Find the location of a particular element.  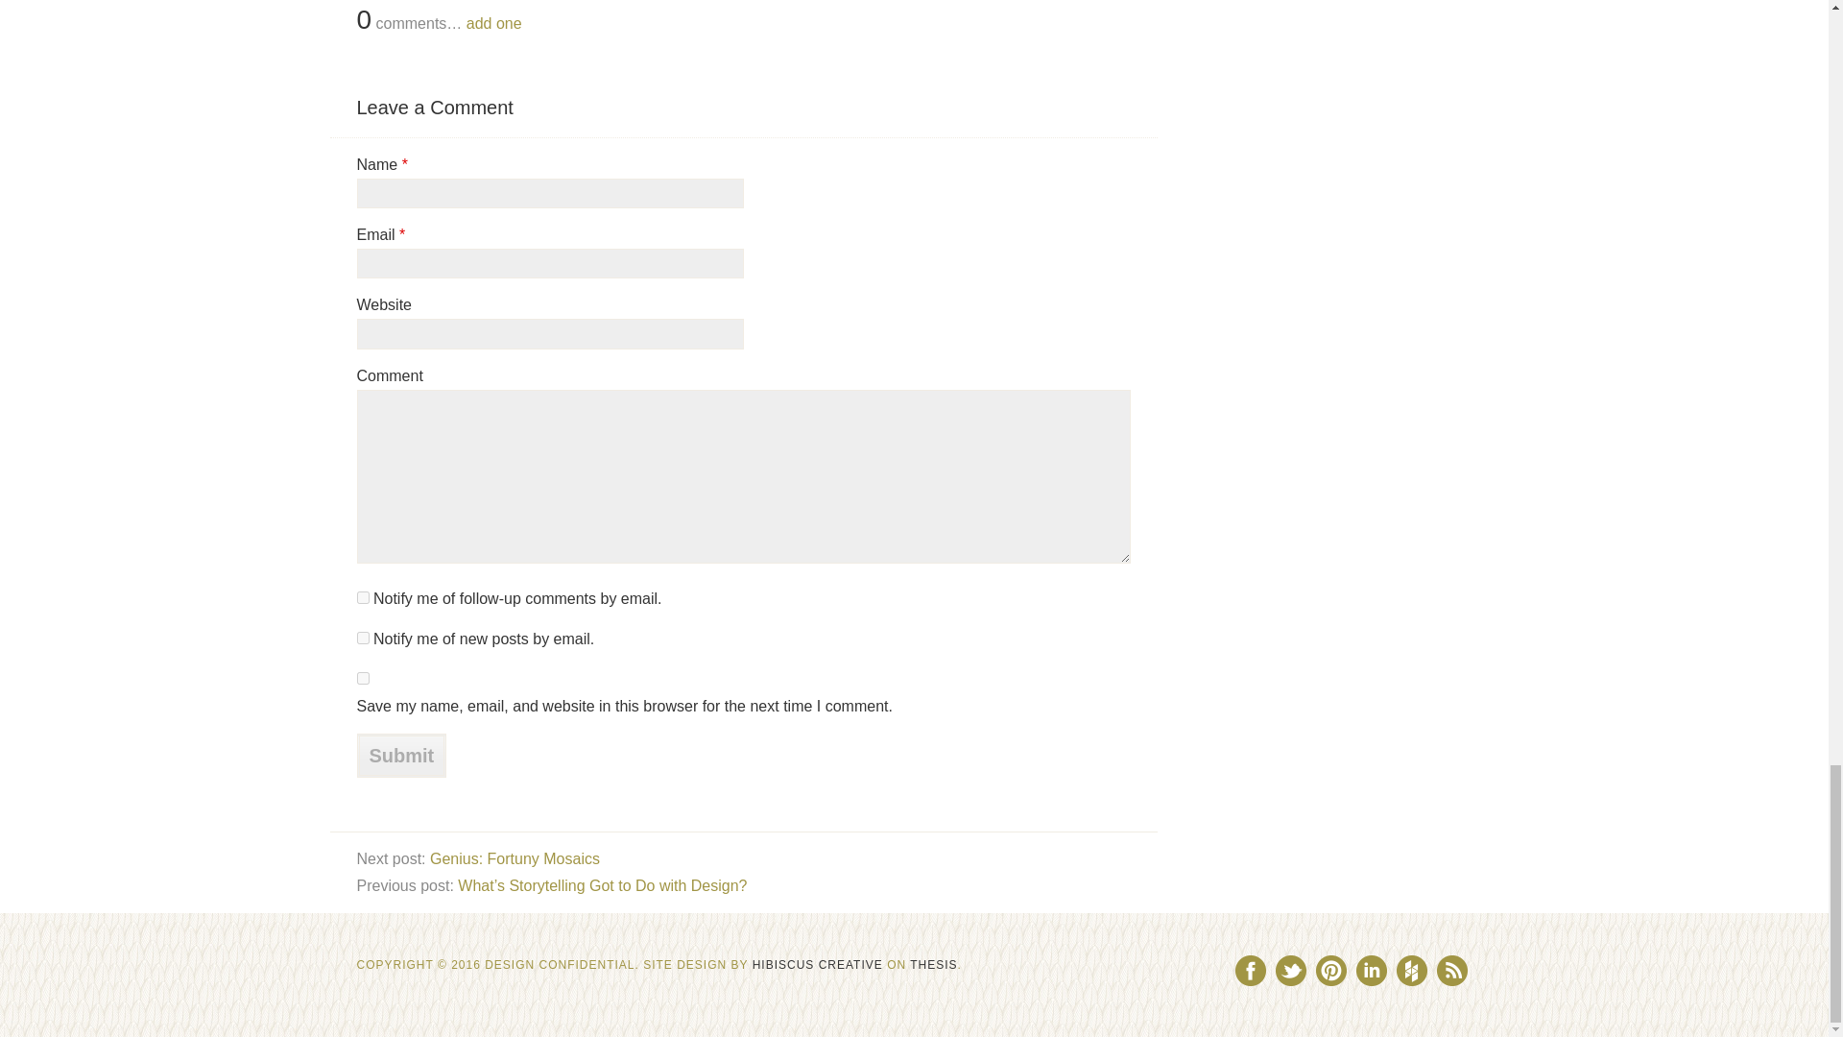

Required is located at coordinates (402, 234).